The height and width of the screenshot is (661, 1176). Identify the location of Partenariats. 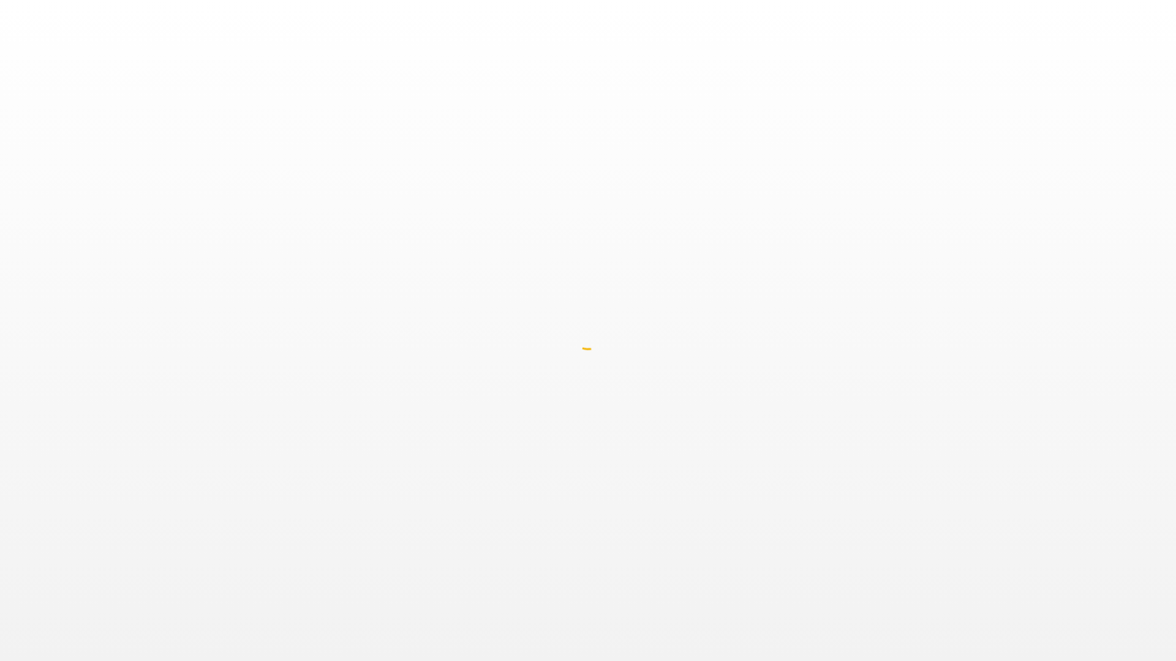
(447, 464).